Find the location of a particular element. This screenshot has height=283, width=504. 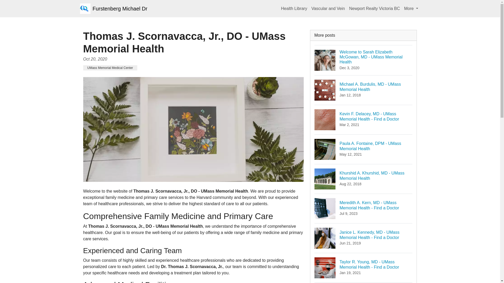

Vascular and Vein is located at coordinates (113, 8).